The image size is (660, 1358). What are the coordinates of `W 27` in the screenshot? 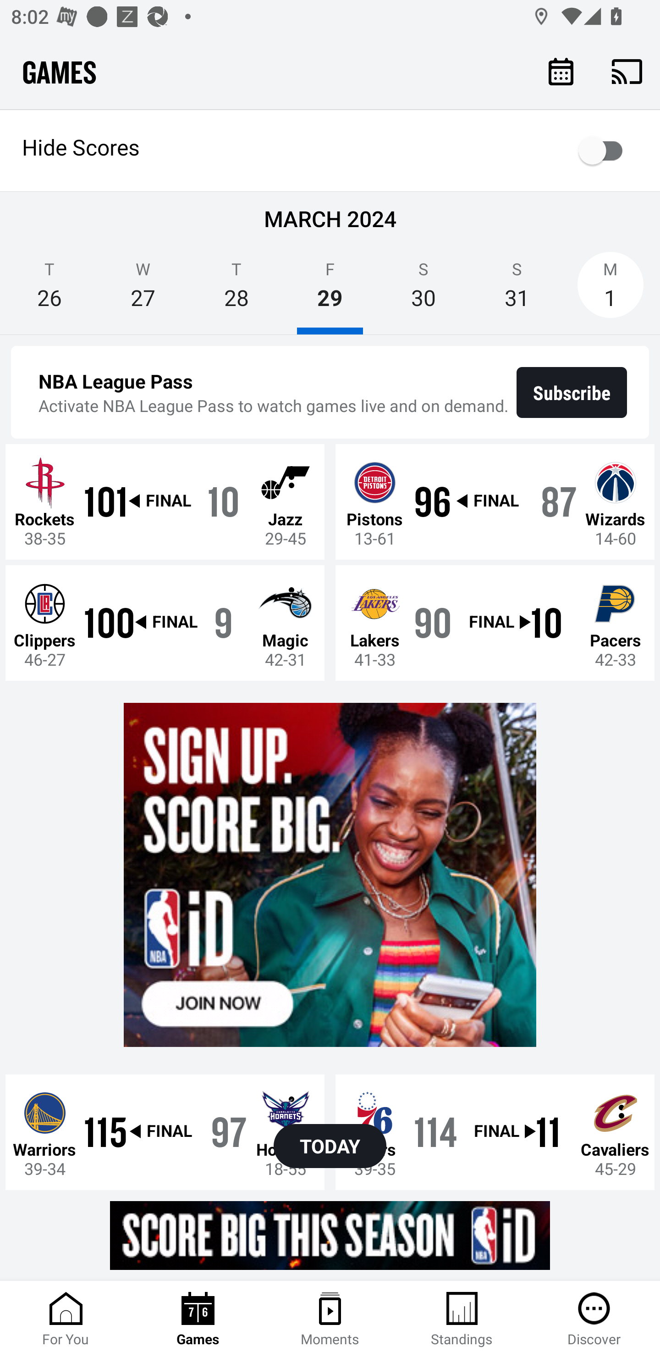 It's located at (143, 290).